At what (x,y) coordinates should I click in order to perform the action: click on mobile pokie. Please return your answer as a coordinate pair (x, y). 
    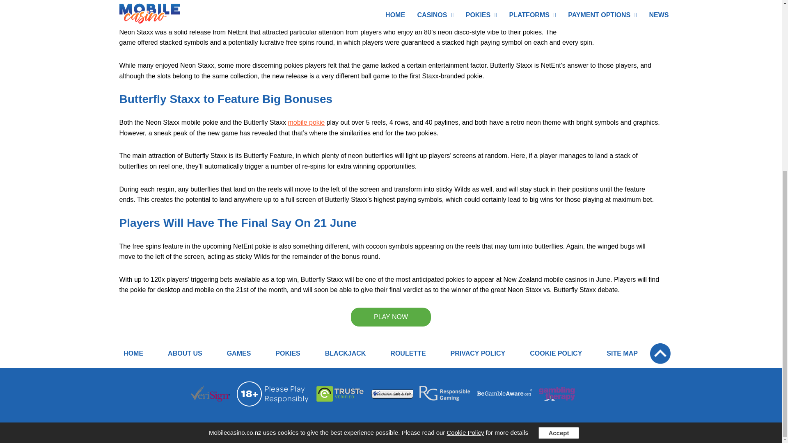
    Looking at the image, I should click on (306, 122).